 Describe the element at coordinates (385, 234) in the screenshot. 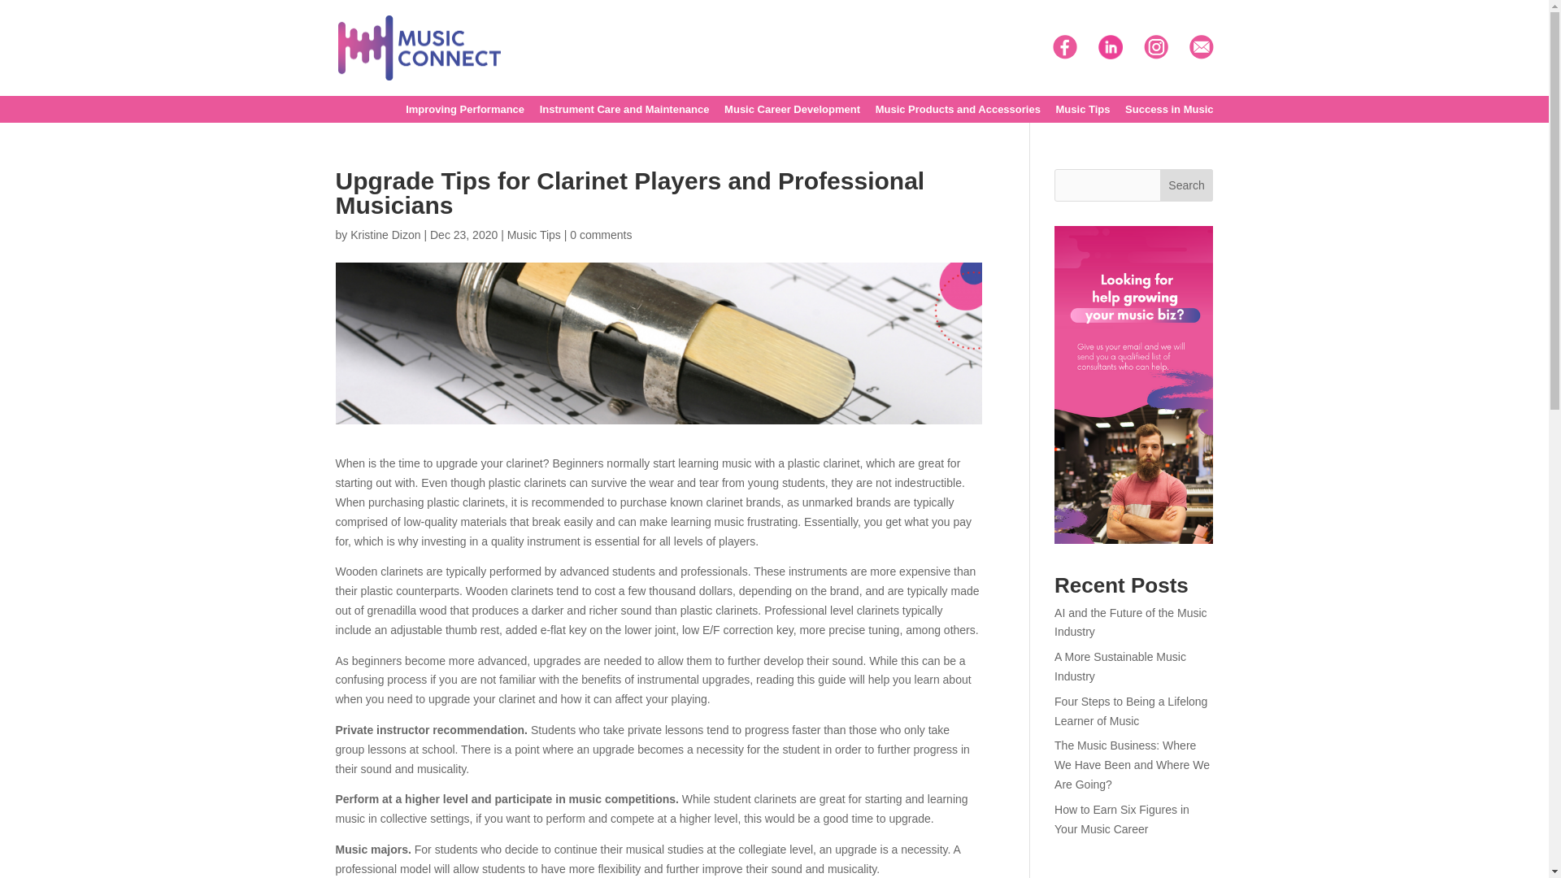

I see `Posts by Kristine Dizon` at that location.